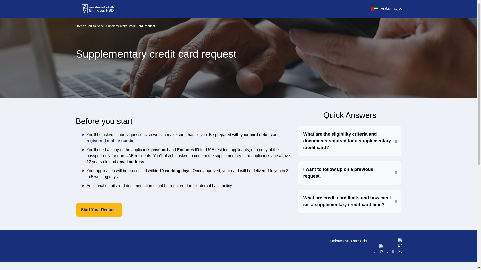 Image resolution: width=481 pixels, height=270 pixels. What do you see at coordinates (101, 9) in the screenshot?
I see `Emirates NBD` at bounding box center [101, 9].